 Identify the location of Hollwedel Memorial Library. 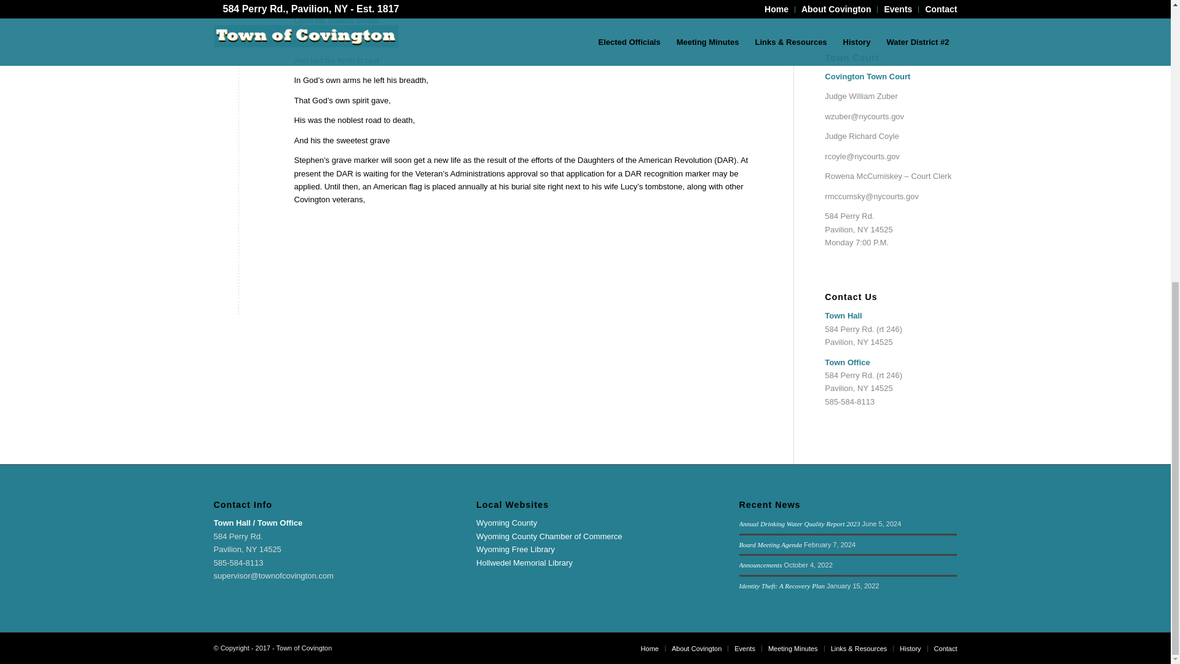
(524, 563).